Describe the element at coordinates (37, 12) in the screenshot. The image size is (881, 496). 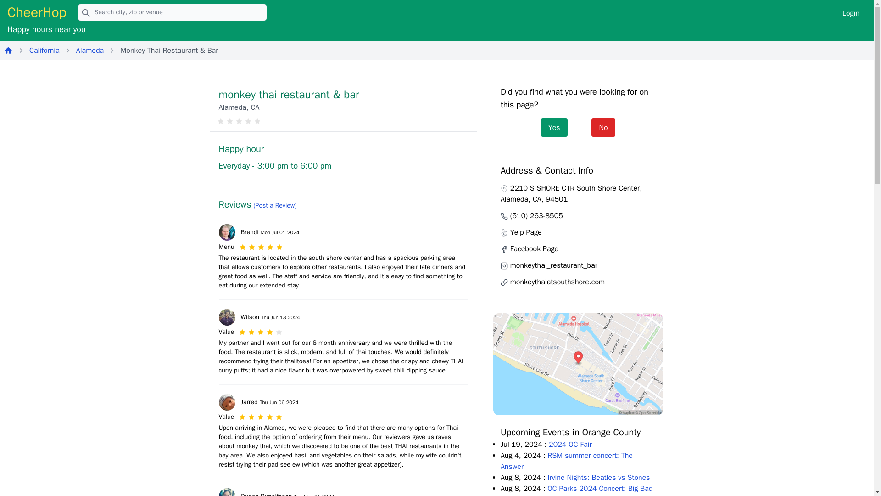
I see `CheerHop` at that location.